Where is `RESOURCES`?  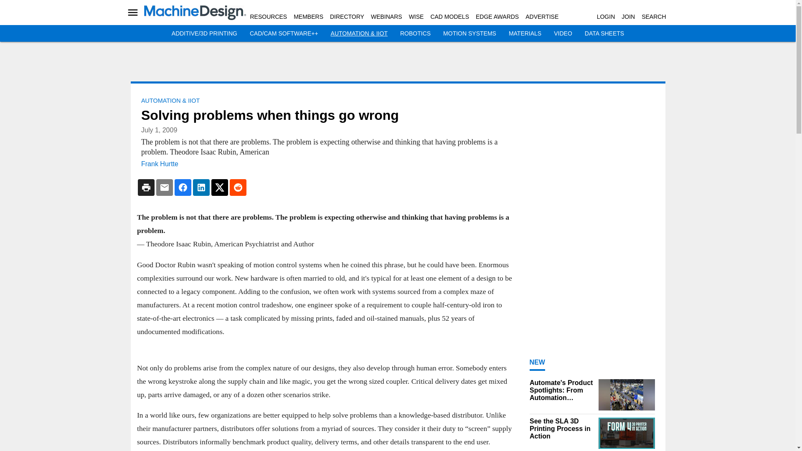 RESOURCES is located at coordinates (268, 17).